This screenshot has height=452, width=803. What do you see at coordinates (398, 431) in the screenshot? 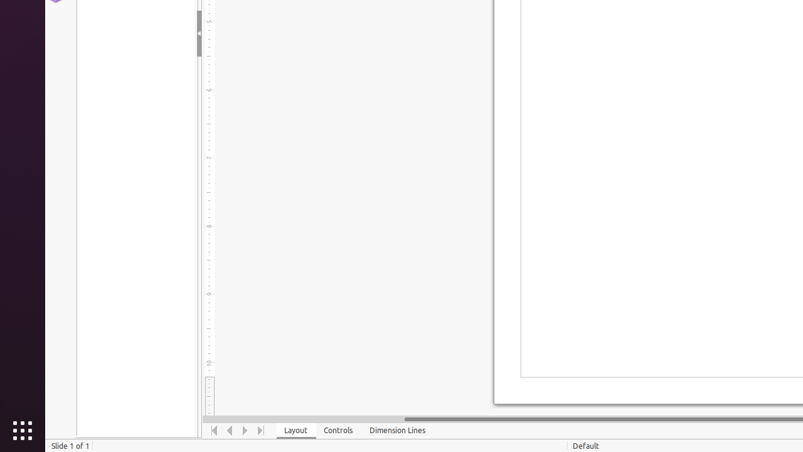
I see `Dimension Lines` at bounding box center [398, 431].